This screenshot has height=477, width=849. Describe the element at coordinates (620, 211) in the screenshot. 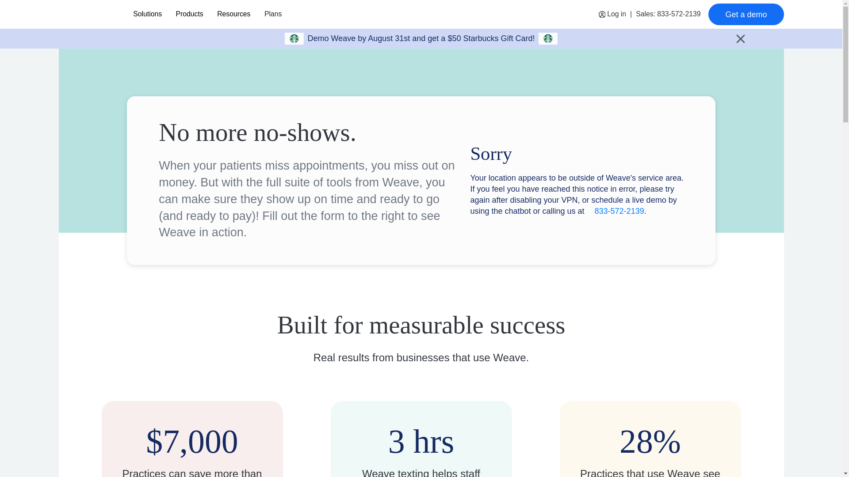

I see `833-572-2139` at that location.